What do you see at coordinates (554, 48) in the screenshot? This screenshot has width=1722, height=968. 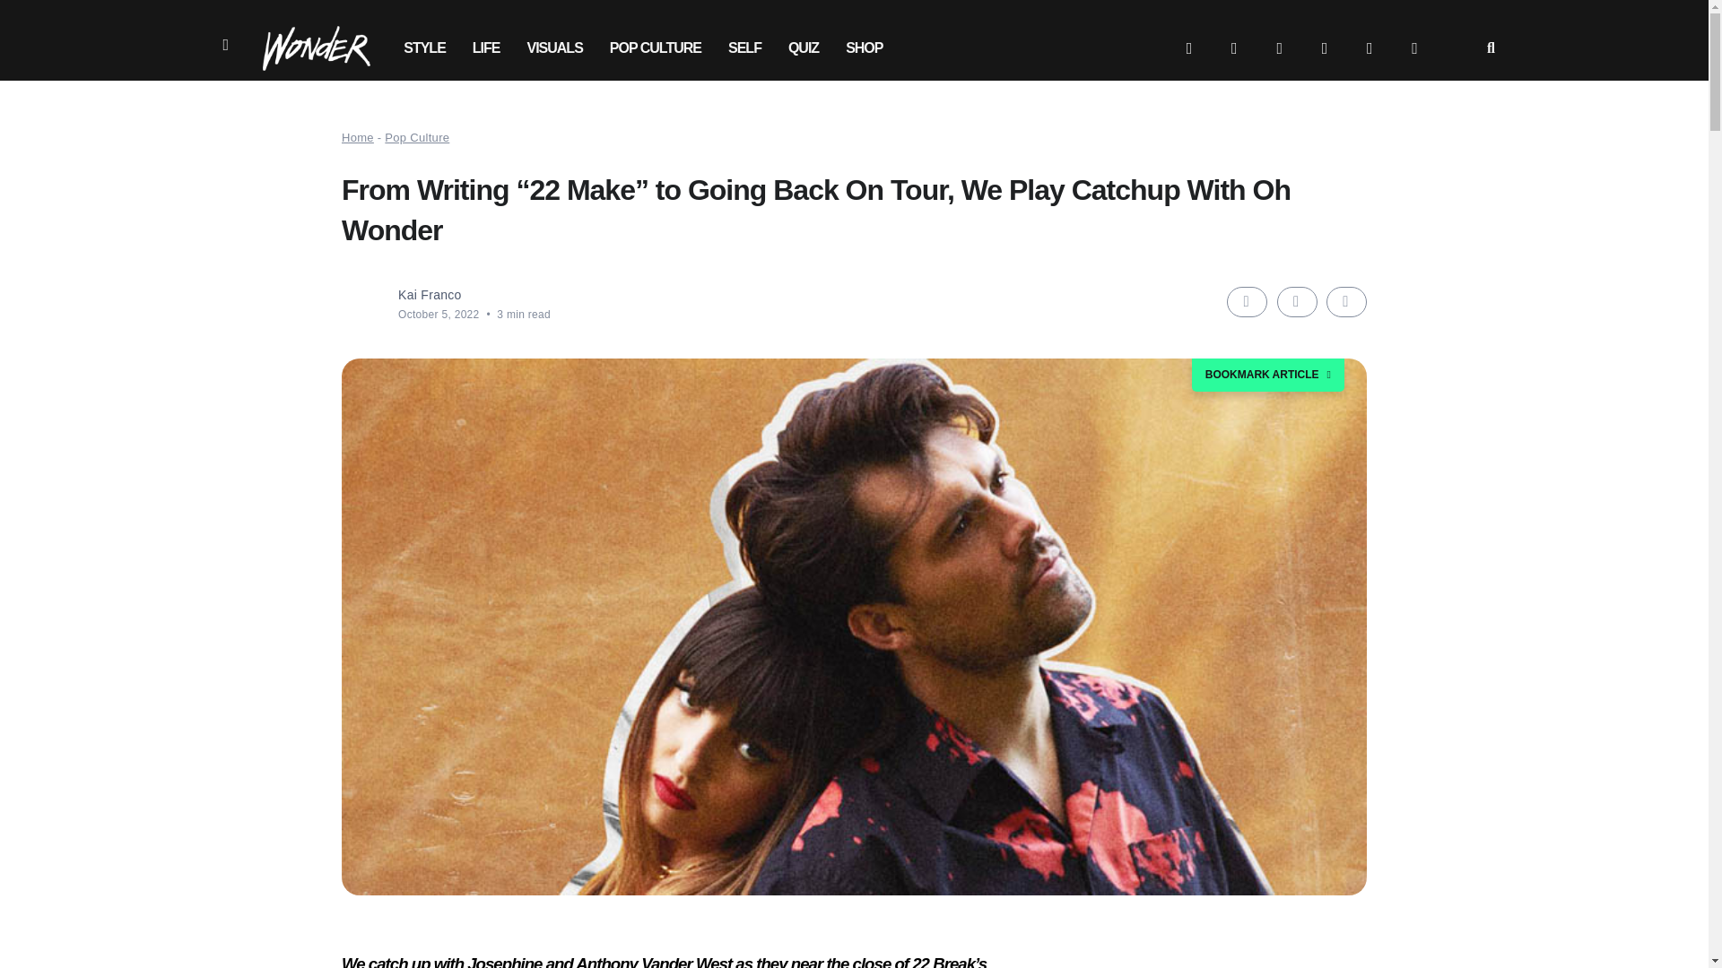 I see `VISUALS` at bounding box center [554, 48].